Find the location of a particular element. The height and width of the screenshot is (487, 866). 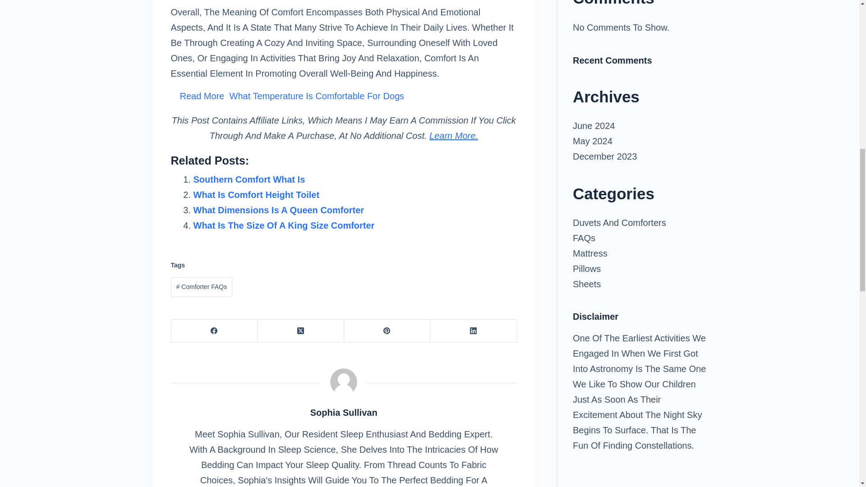

what is the size of a king size comforter is located at coordinates (283, 225).